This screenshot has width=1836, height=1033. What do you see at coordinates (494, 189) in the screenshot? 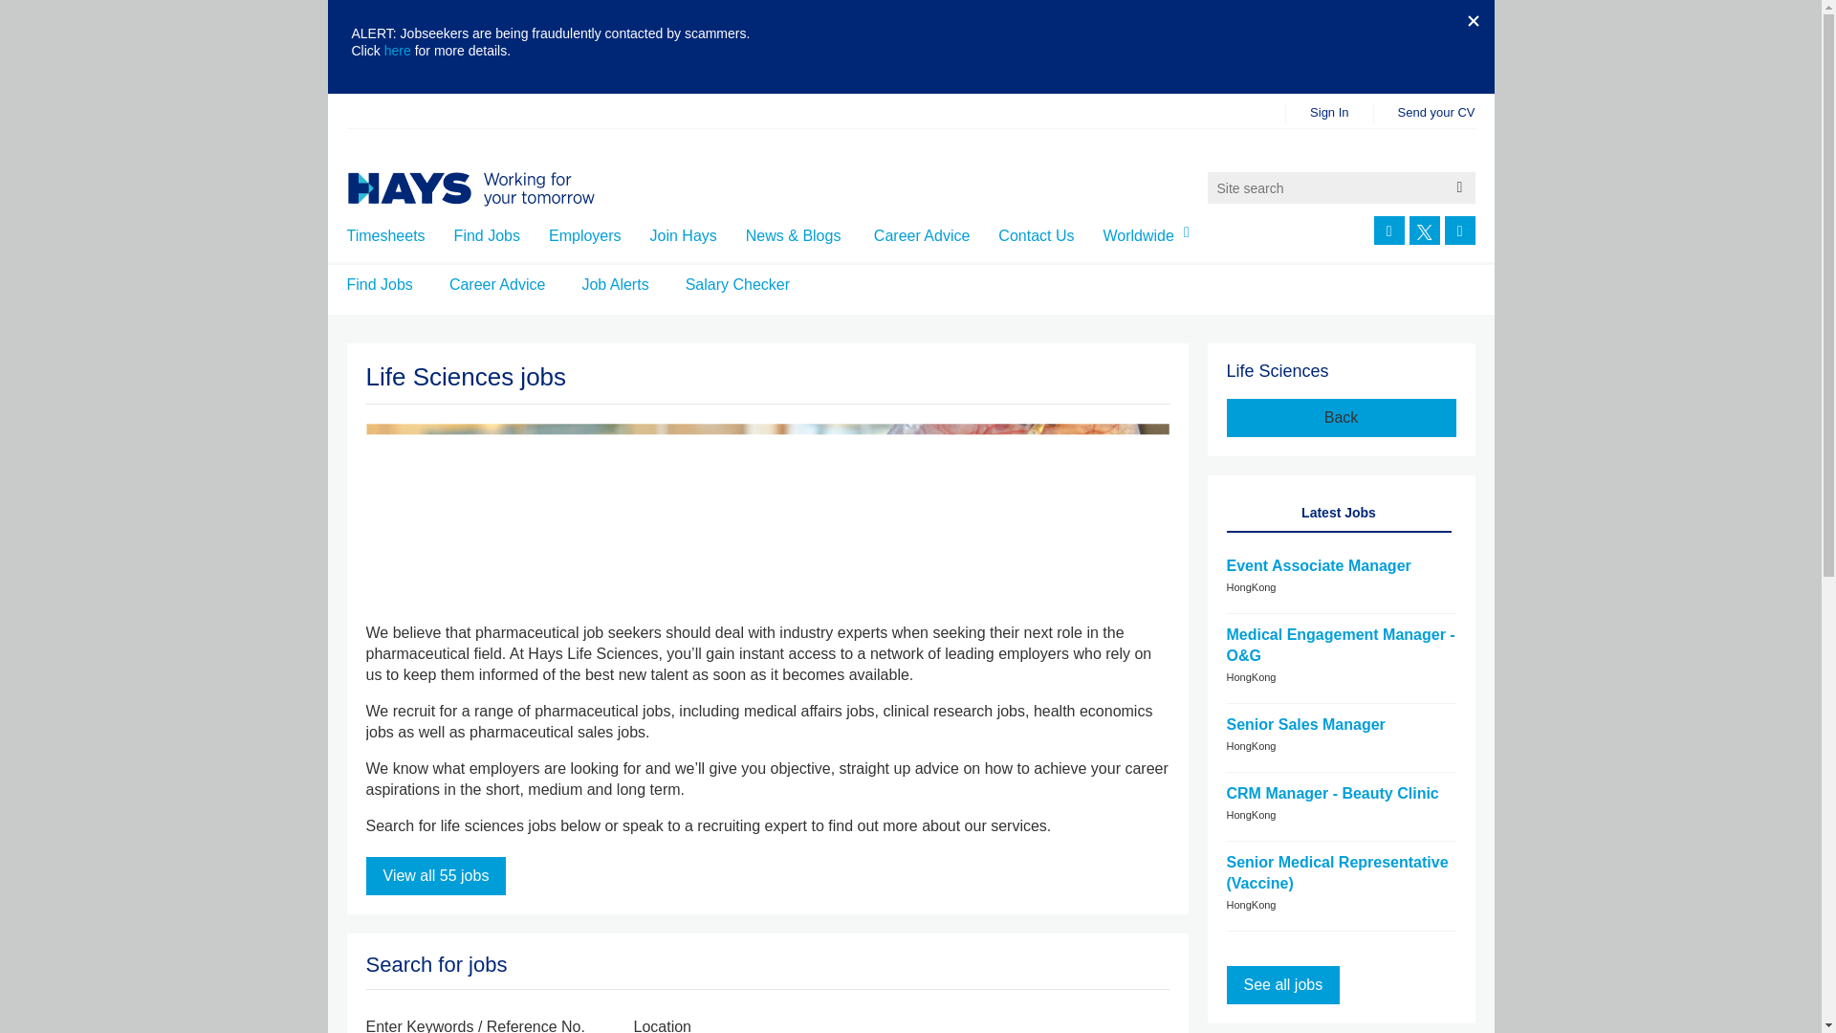
I see `Go to Hays Hongkong` at bounding box center [494, 189].